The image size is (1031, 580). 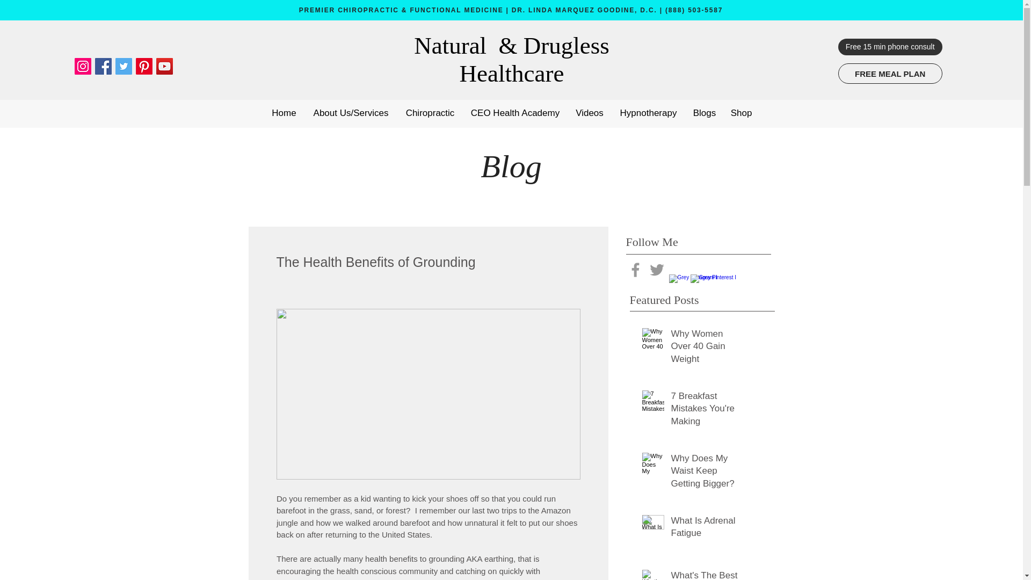 What do you see at coordinates (706, 349) in the screenshot?
I see `Why Women Over 40 Gain Weight` at bounding box center [706, 349].